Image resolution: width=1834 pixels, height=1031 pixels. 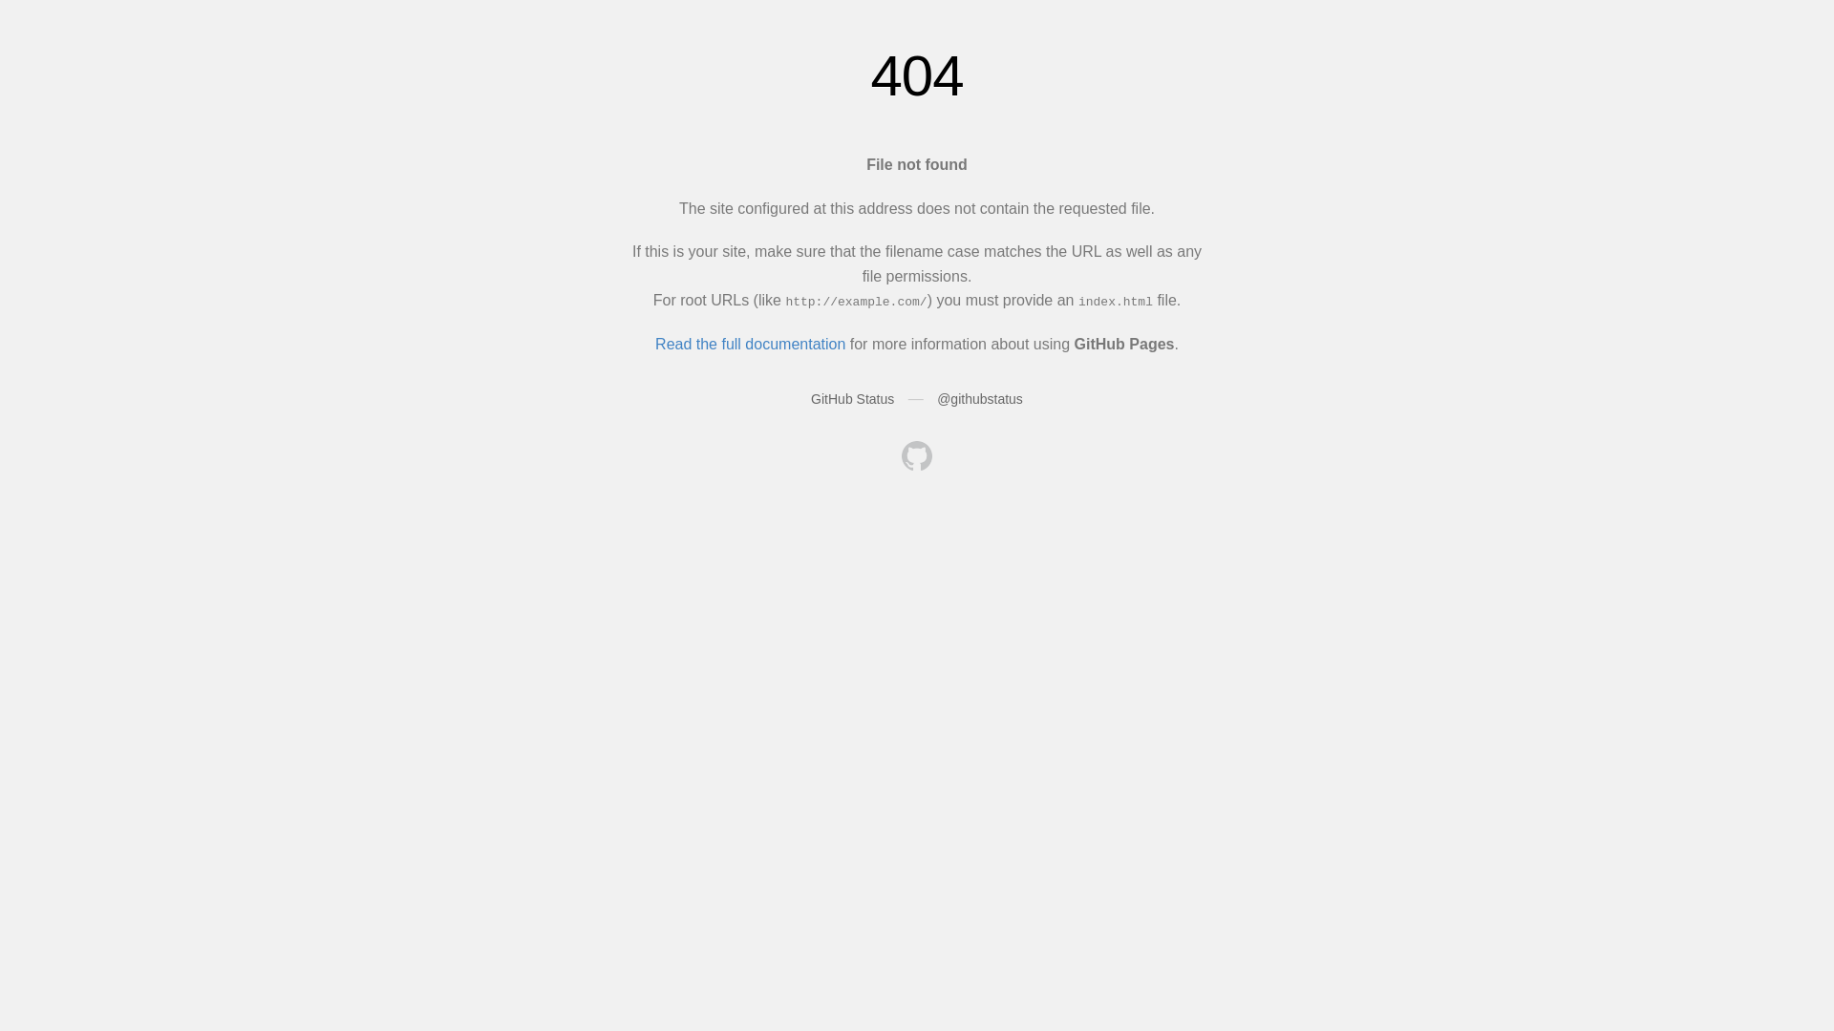 I want to click on Read the full documentation, so click(x=751, y=344).